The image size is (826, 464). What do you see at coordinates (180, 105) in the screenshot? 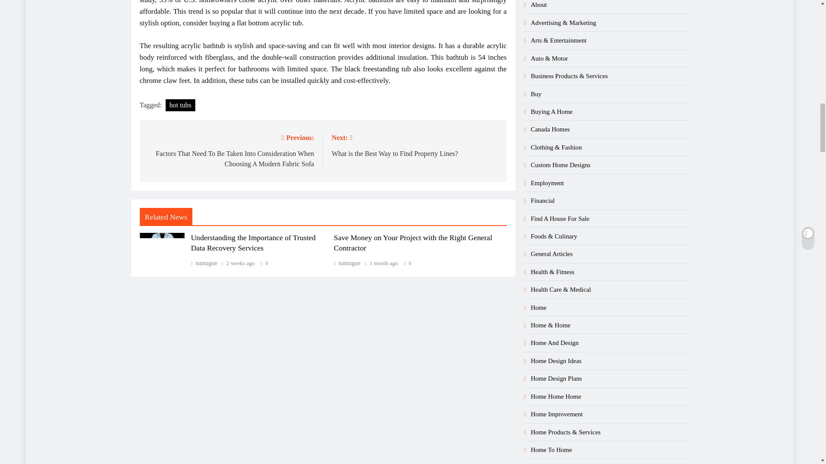
I see `hot tubs` at bounding box center [180, 105].